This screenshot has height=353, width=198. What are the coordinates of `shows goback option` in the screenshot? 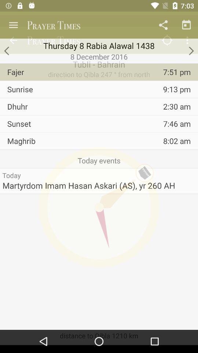 It's located at (7, 51).